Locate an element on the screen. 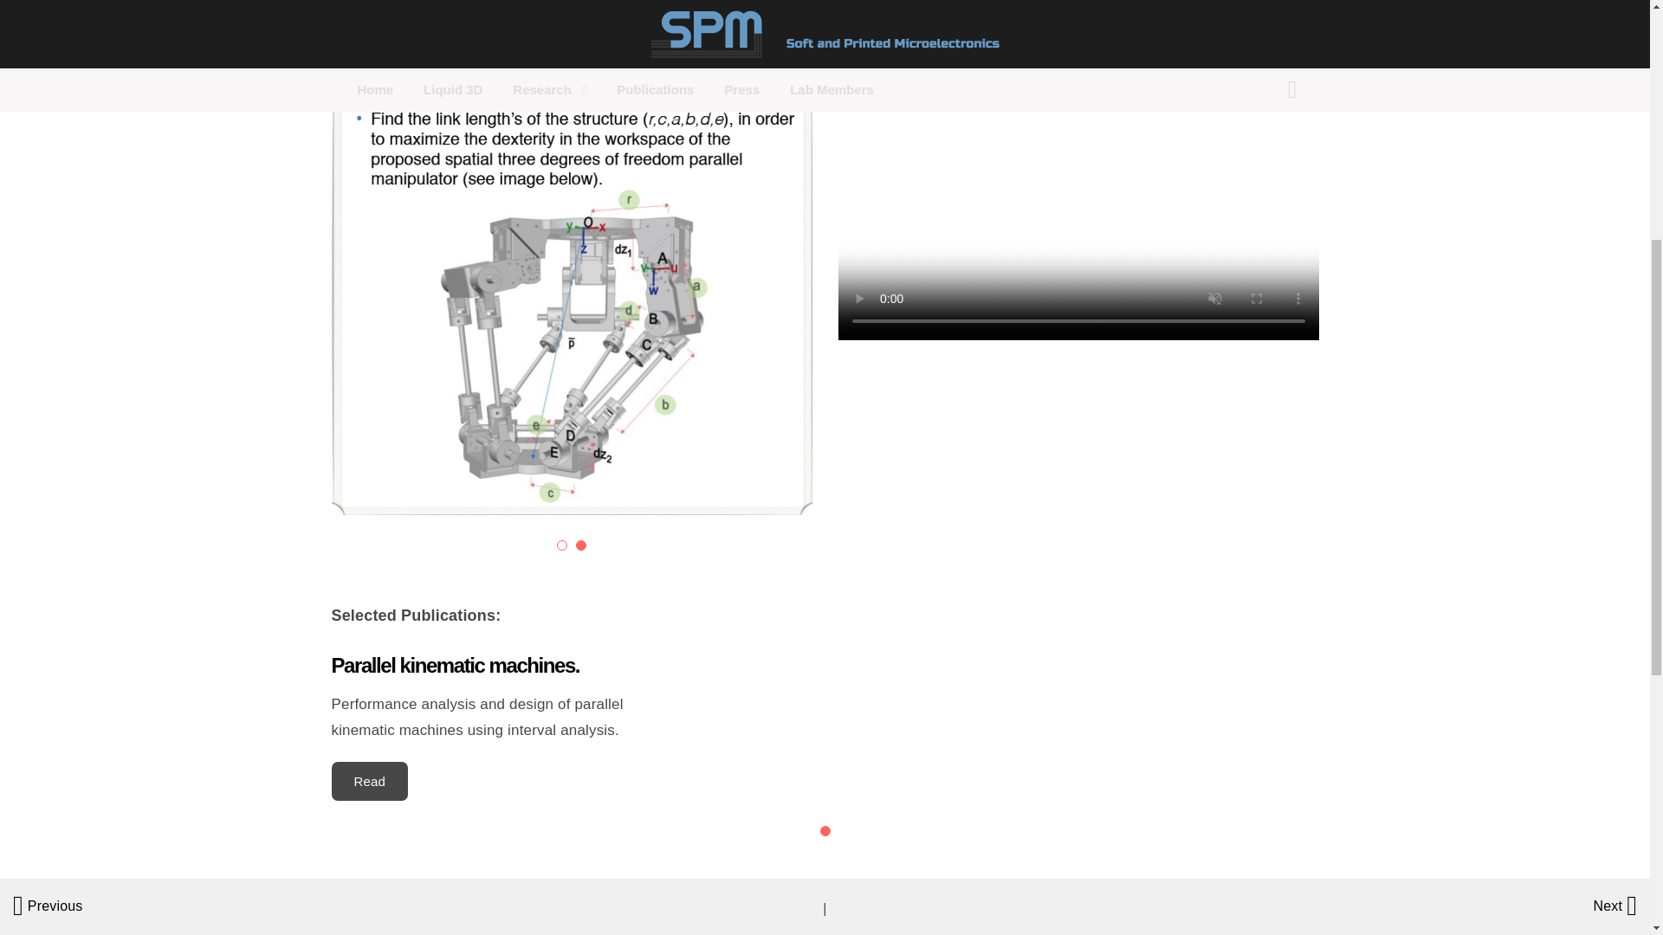 The image size is (1663, 935). Next is located at coordinates (1614, 904).